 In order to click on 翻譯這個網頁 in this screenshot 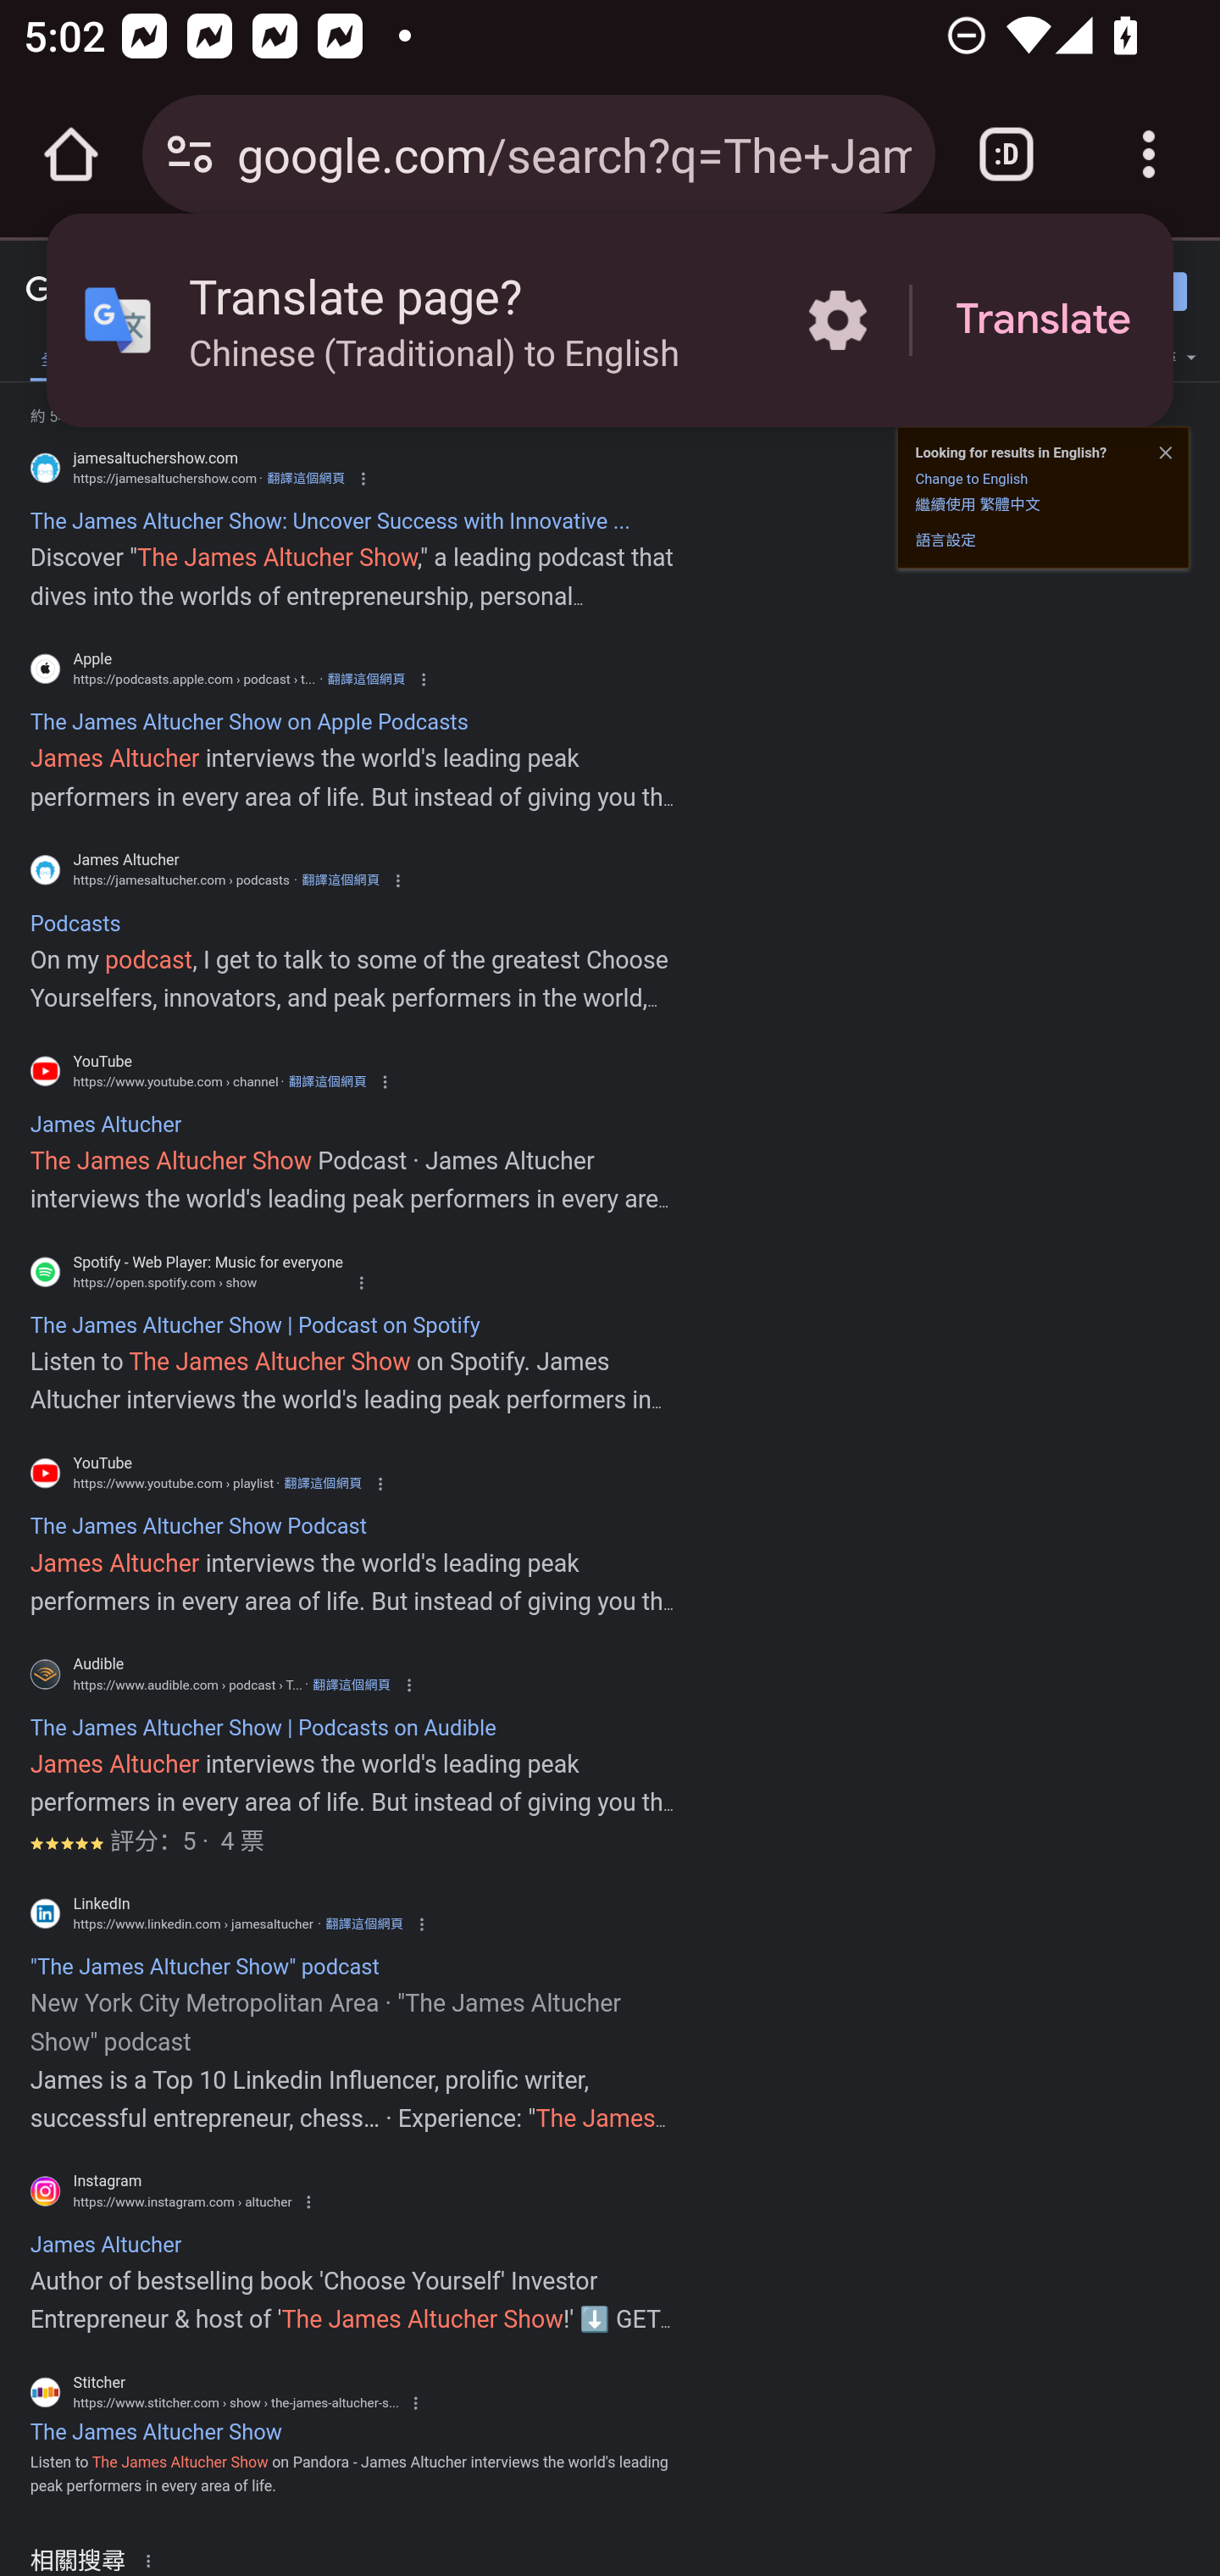, I will do `click(366, 680)`.